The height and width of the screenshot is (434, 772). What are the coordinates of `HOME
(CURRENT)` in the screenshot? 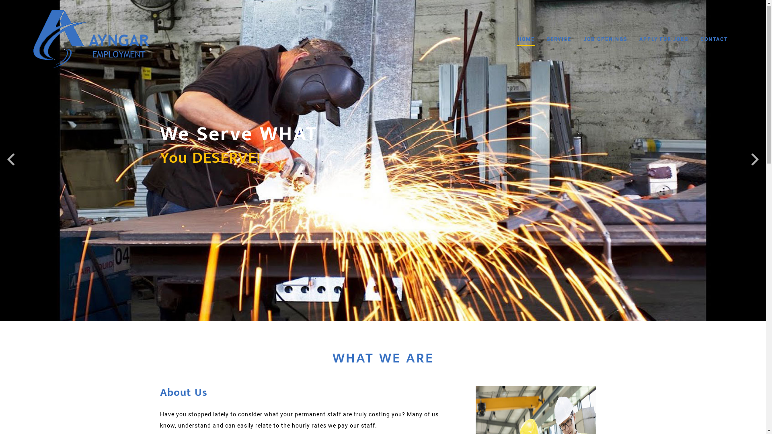 It's located at (526, 40).